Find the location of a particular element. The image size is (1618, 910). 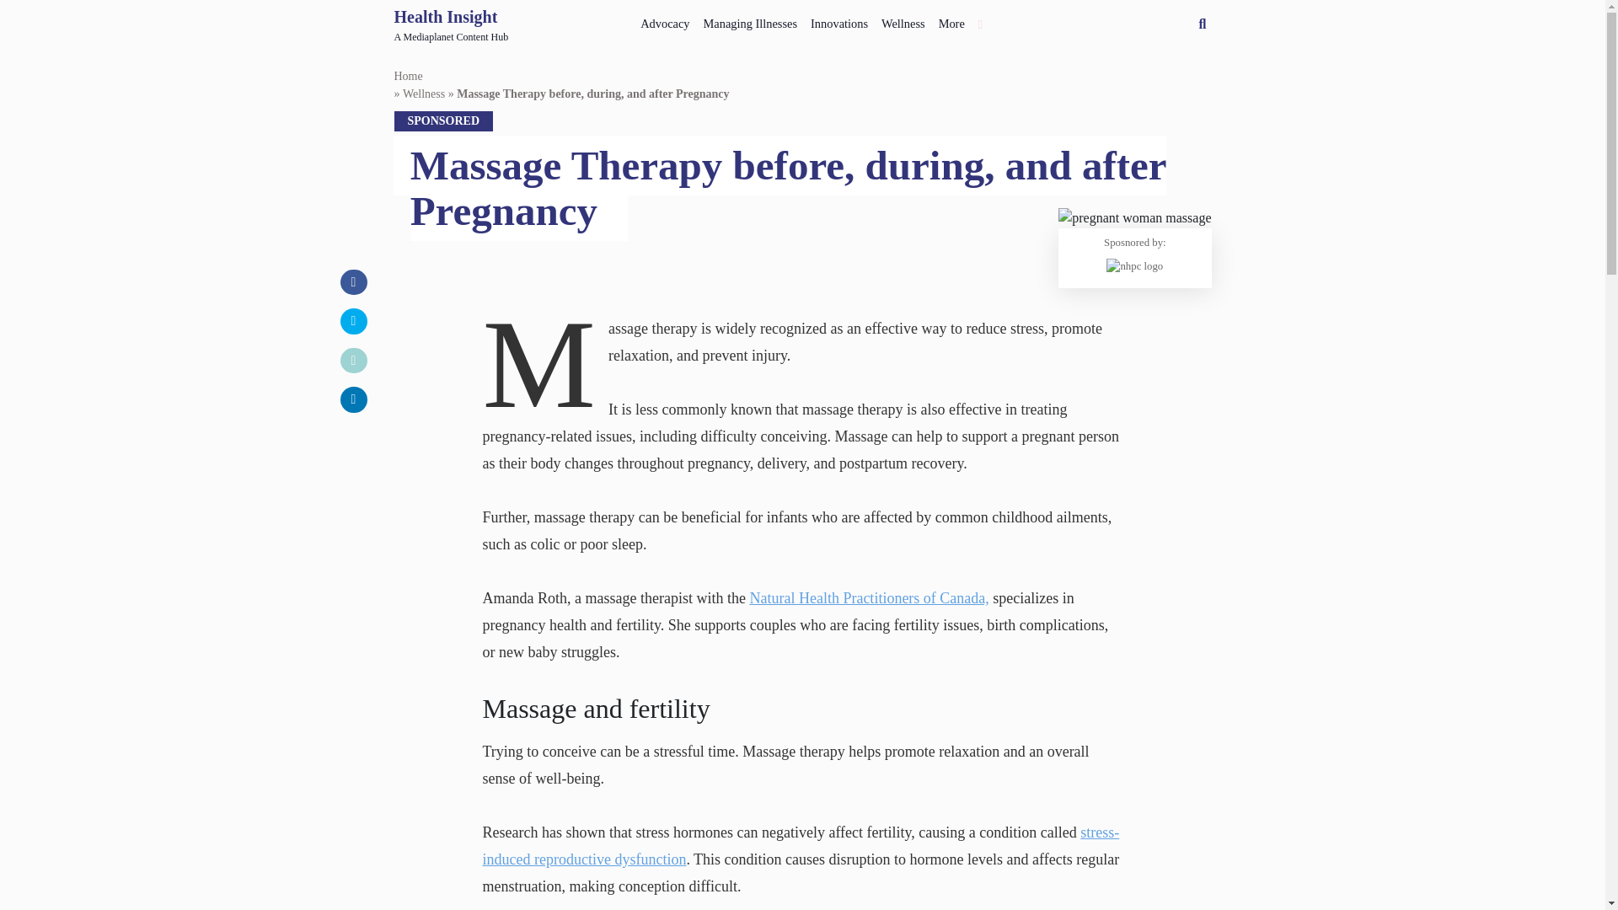

More is located at coordinates (951, 20).